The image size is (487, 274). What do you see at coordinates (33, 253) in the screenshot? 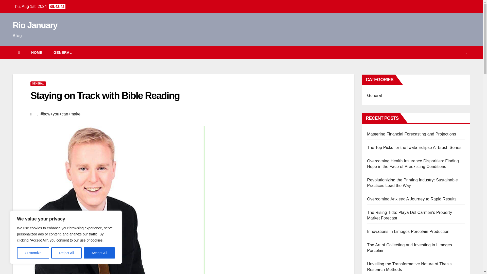
I see `Customize` at bounding box center [33, 253].